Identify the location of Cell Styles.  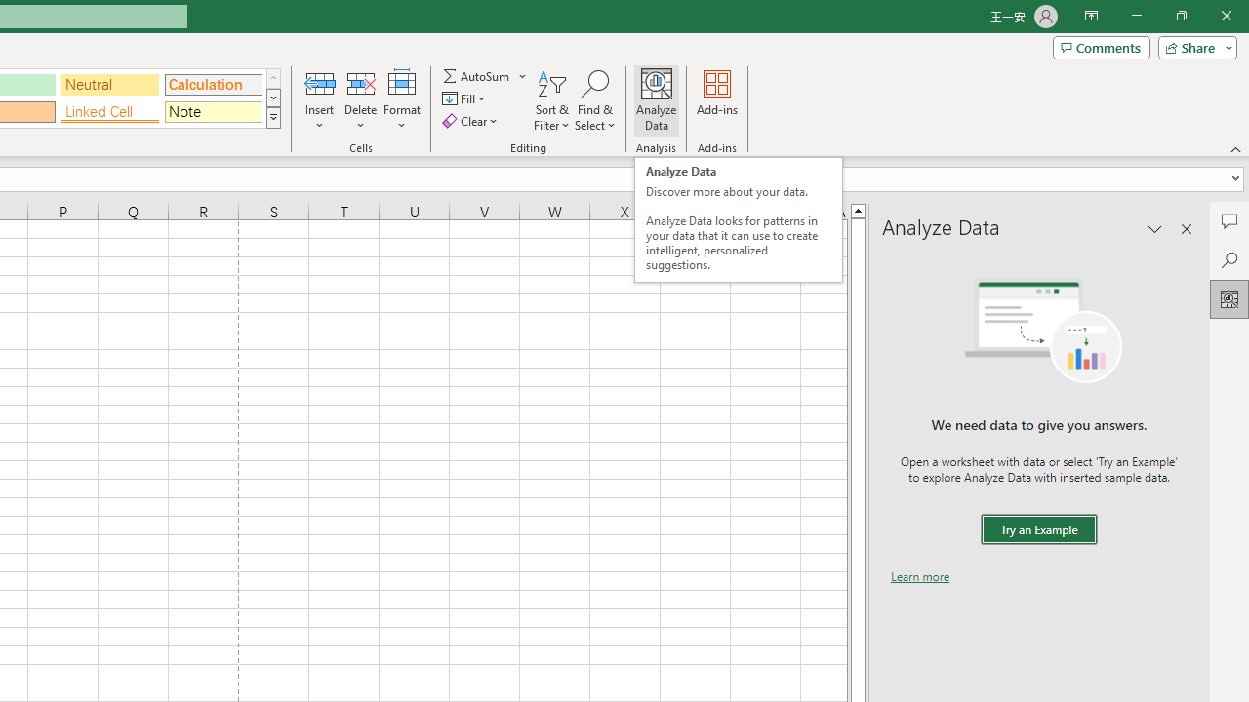
(273, 117).